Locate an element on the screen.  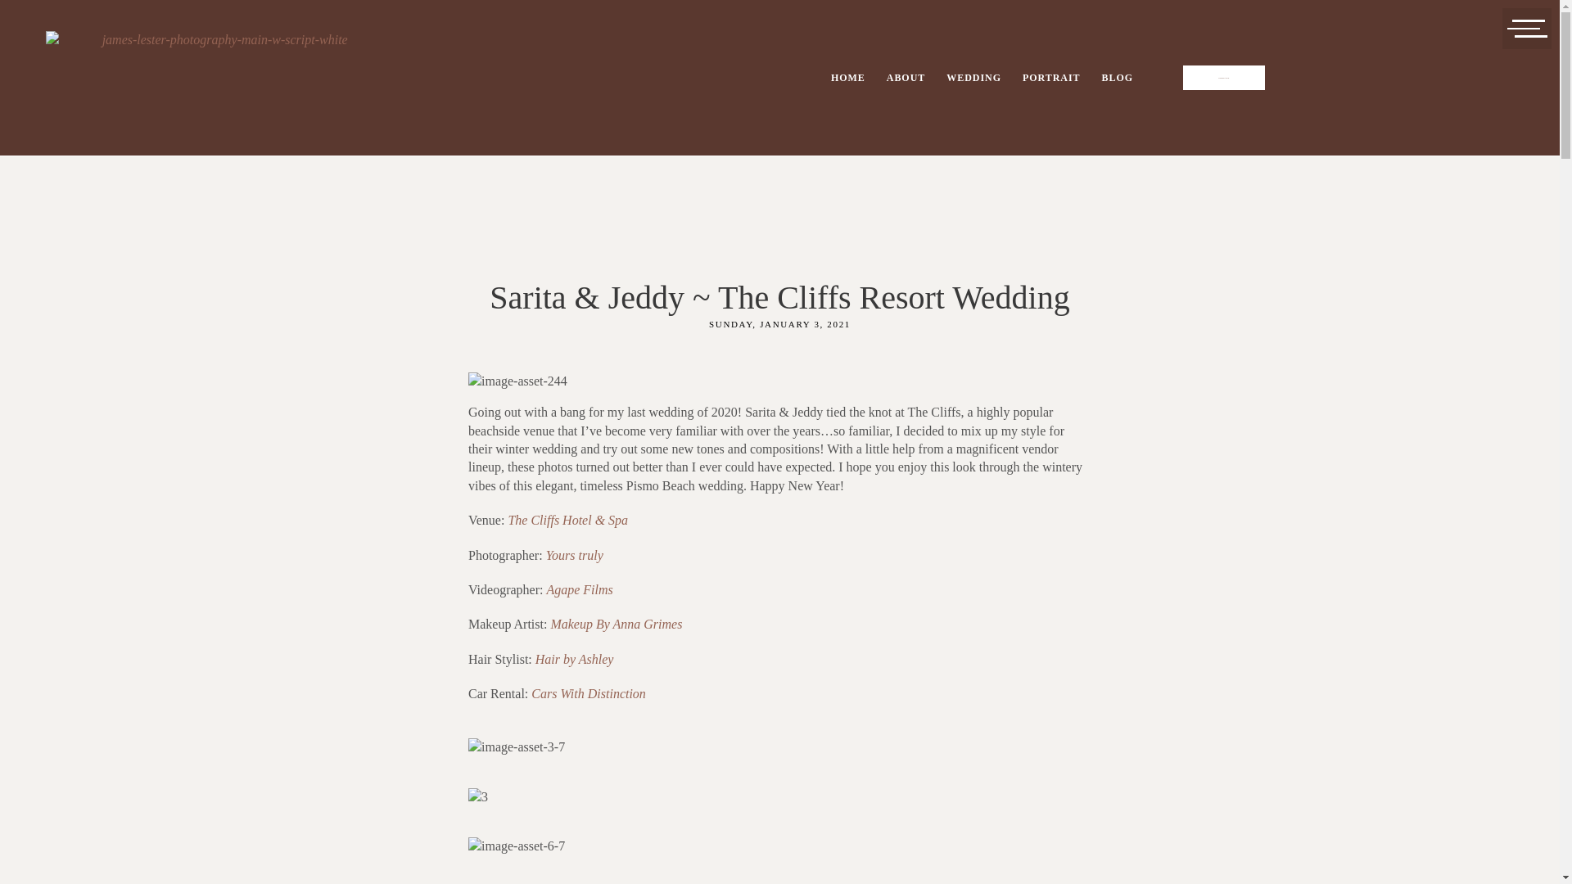
Yours truly is located at coordinates (575, 555).